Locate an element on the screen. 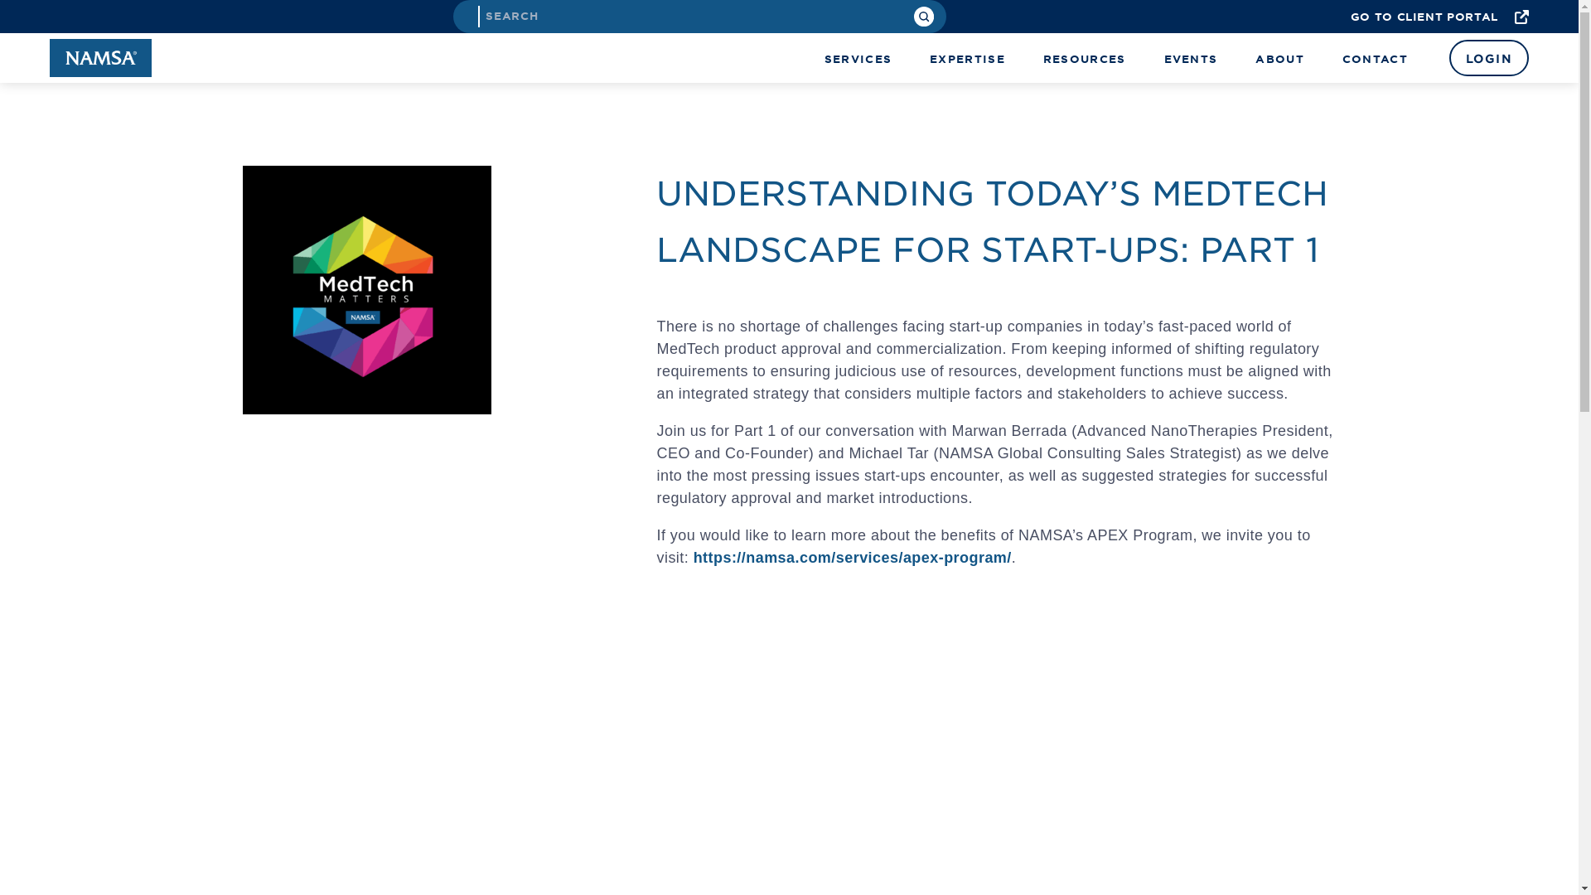  EVENTS is located at coordinates (1192, 58).